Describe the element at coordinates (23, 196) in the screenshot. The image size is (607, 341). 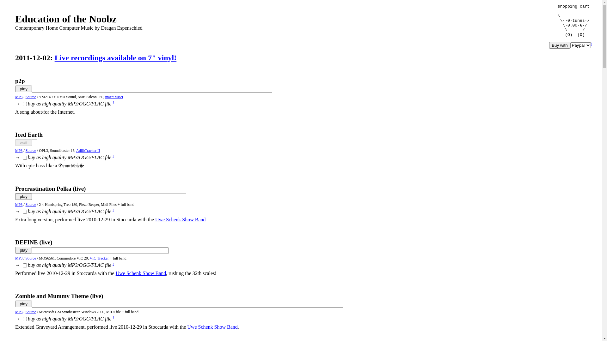
I see `play` at that location.